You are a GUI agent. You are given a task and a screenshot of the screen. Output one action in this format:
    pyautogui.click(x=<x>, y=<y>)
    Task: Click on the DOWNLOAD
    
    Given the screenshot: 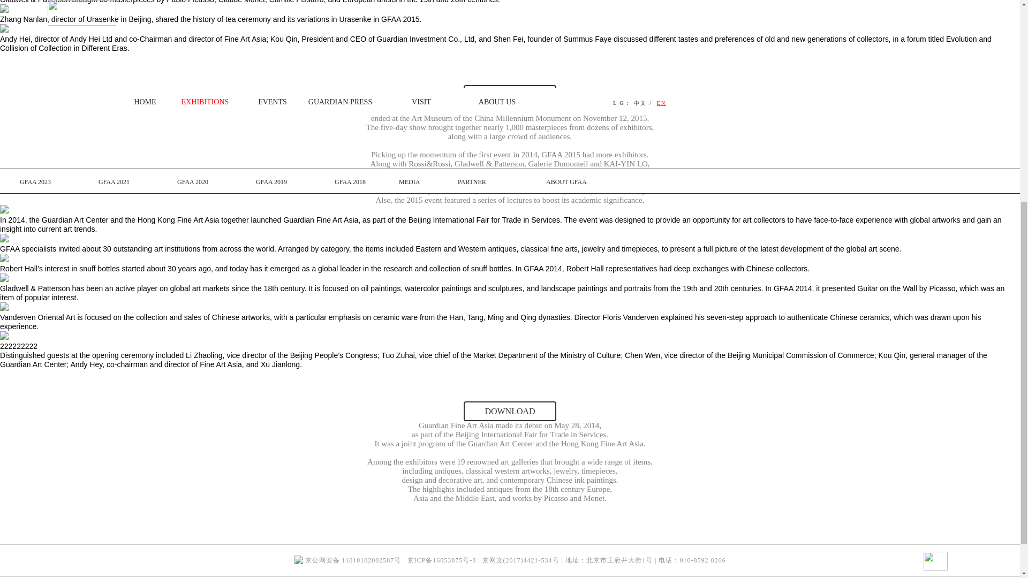 What is the action you would take?
    pyautogui.click(x=510, y=94)
    